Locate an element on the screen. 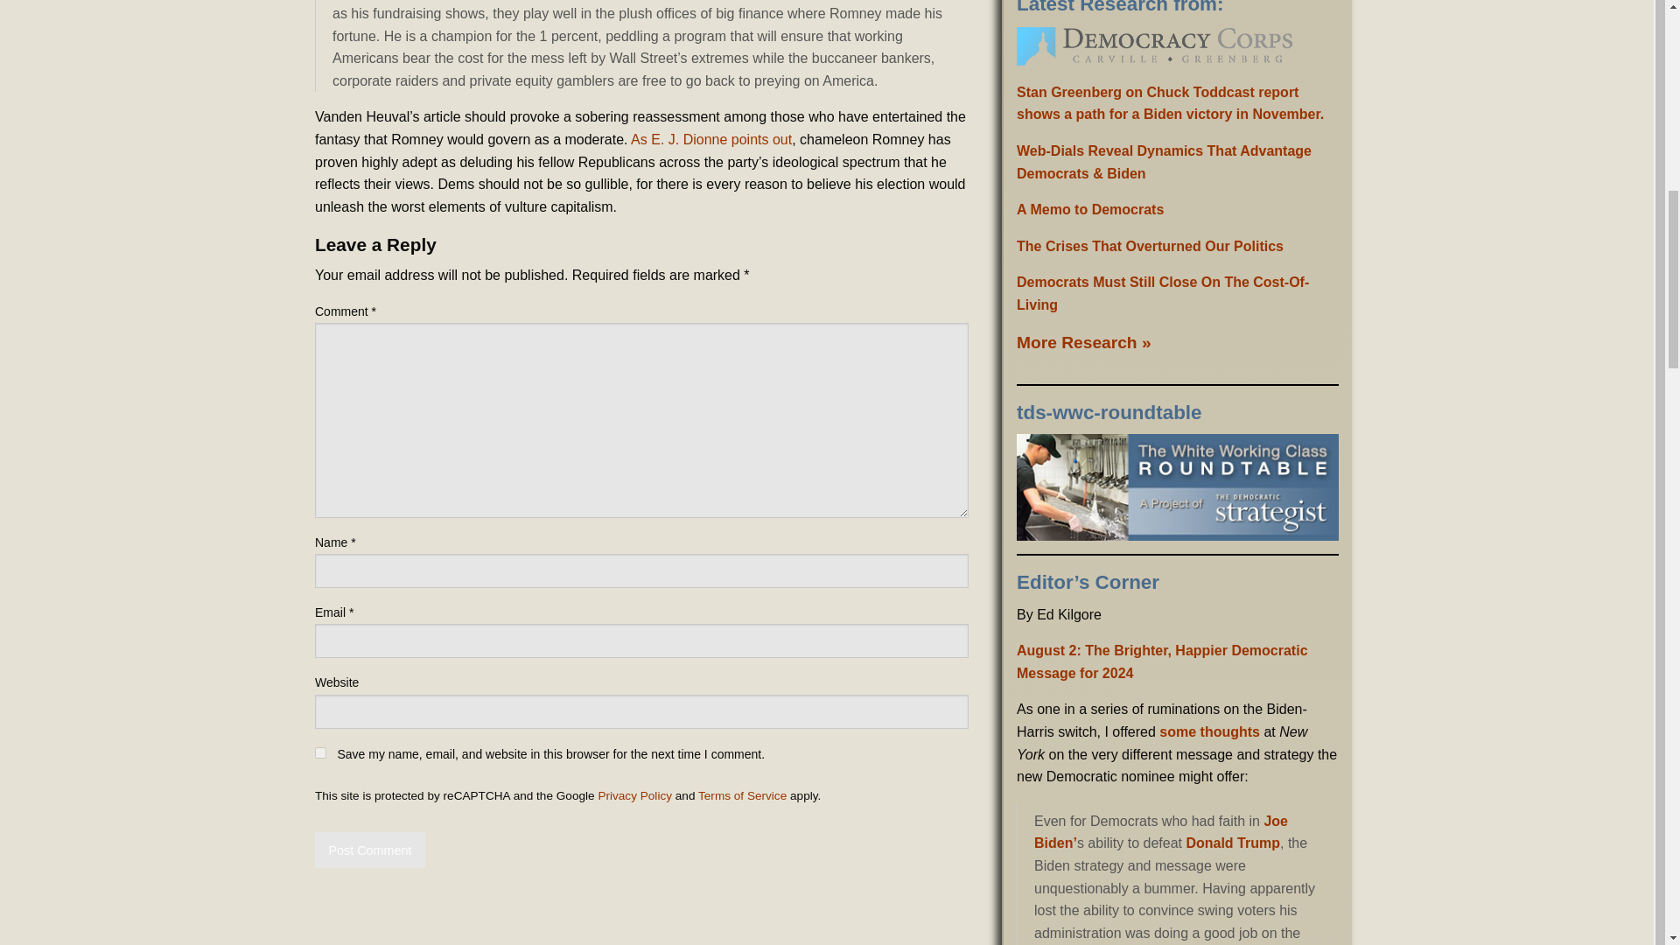 This screenshot has width=1680, height=945. Terms of Service is located at coordinates (742, 794).